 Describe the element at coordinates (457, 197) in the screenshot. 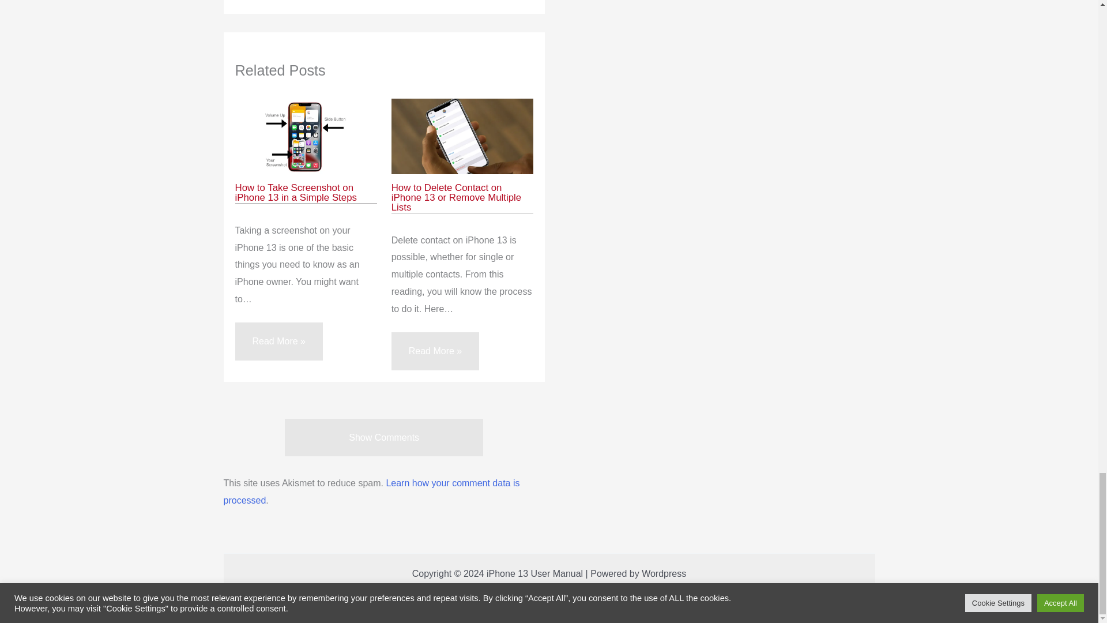

I see `How to Delete Contact on iPhone 13 or Remove Multiple Lists` at that location.